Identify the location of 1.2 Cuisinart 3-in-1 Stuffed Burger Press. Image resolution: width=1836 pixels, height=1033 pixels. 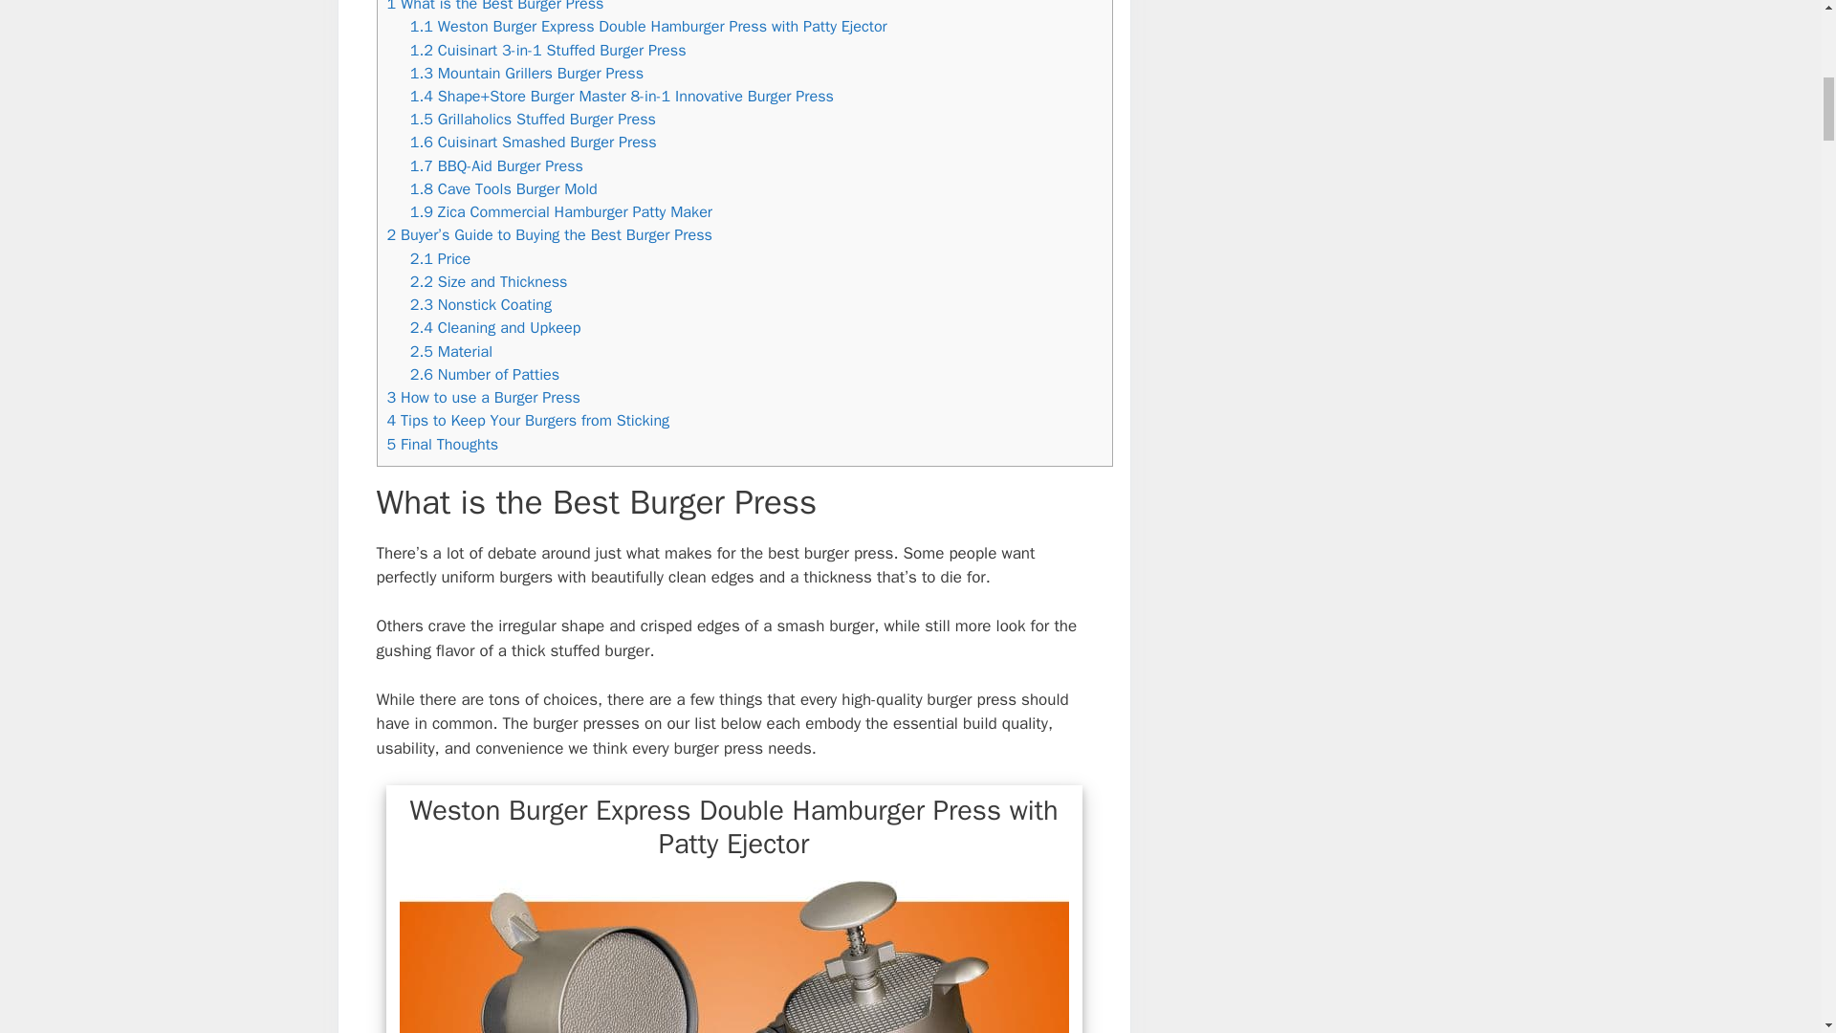
(548, 50).